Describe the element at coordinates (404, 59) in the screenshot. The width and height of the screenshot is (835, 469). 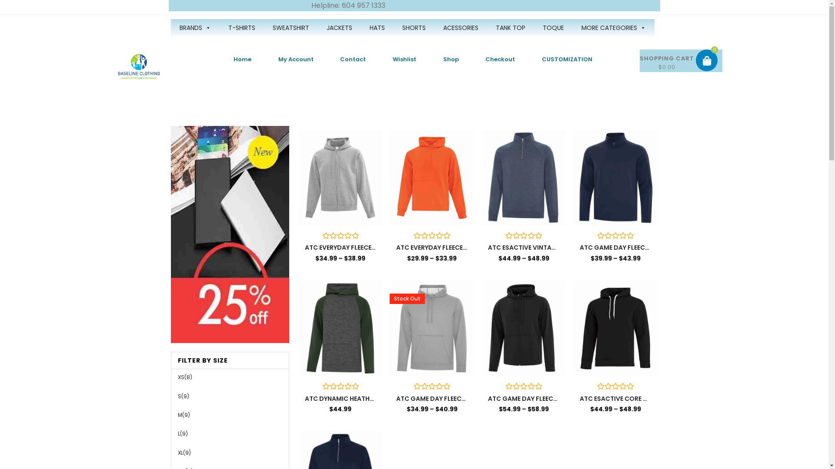
I see `Wishlist` at that location.